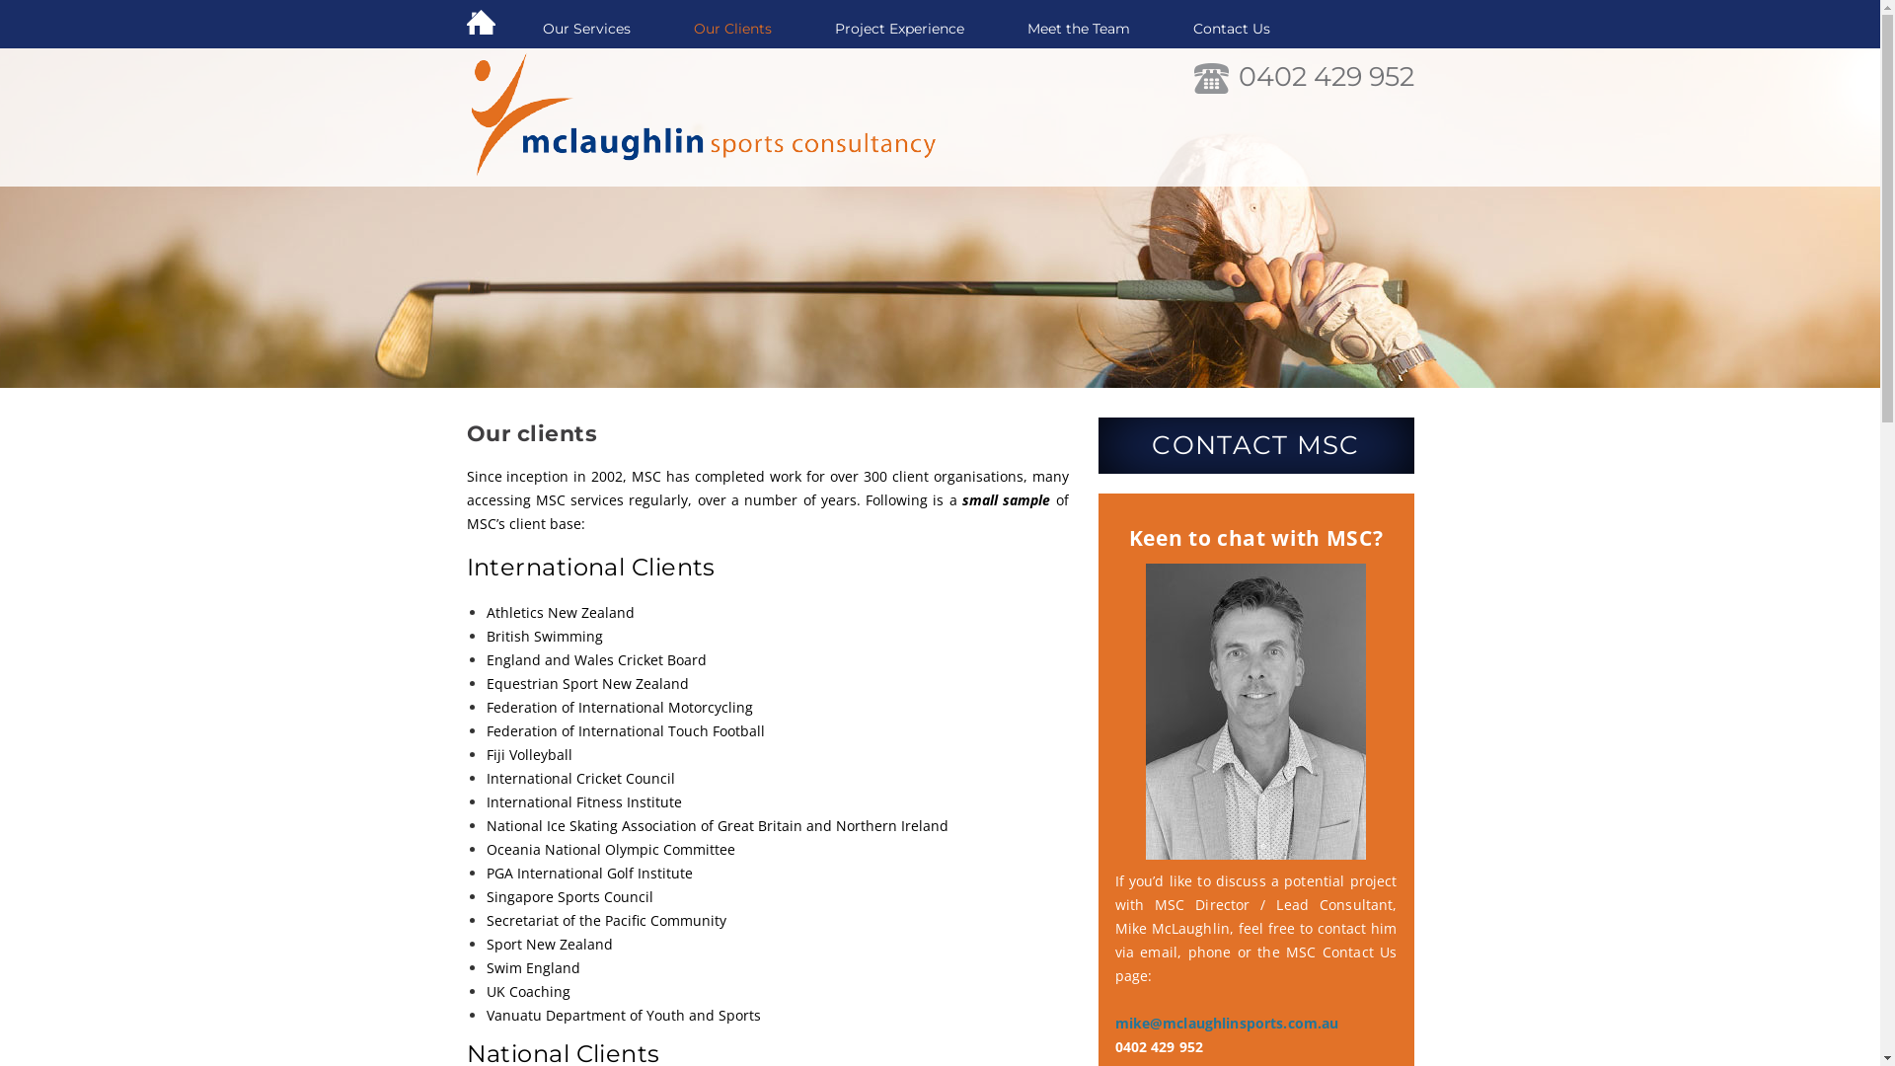 The image size is (1895, 1066). I want to click on Project Experience, so click(900, 30).